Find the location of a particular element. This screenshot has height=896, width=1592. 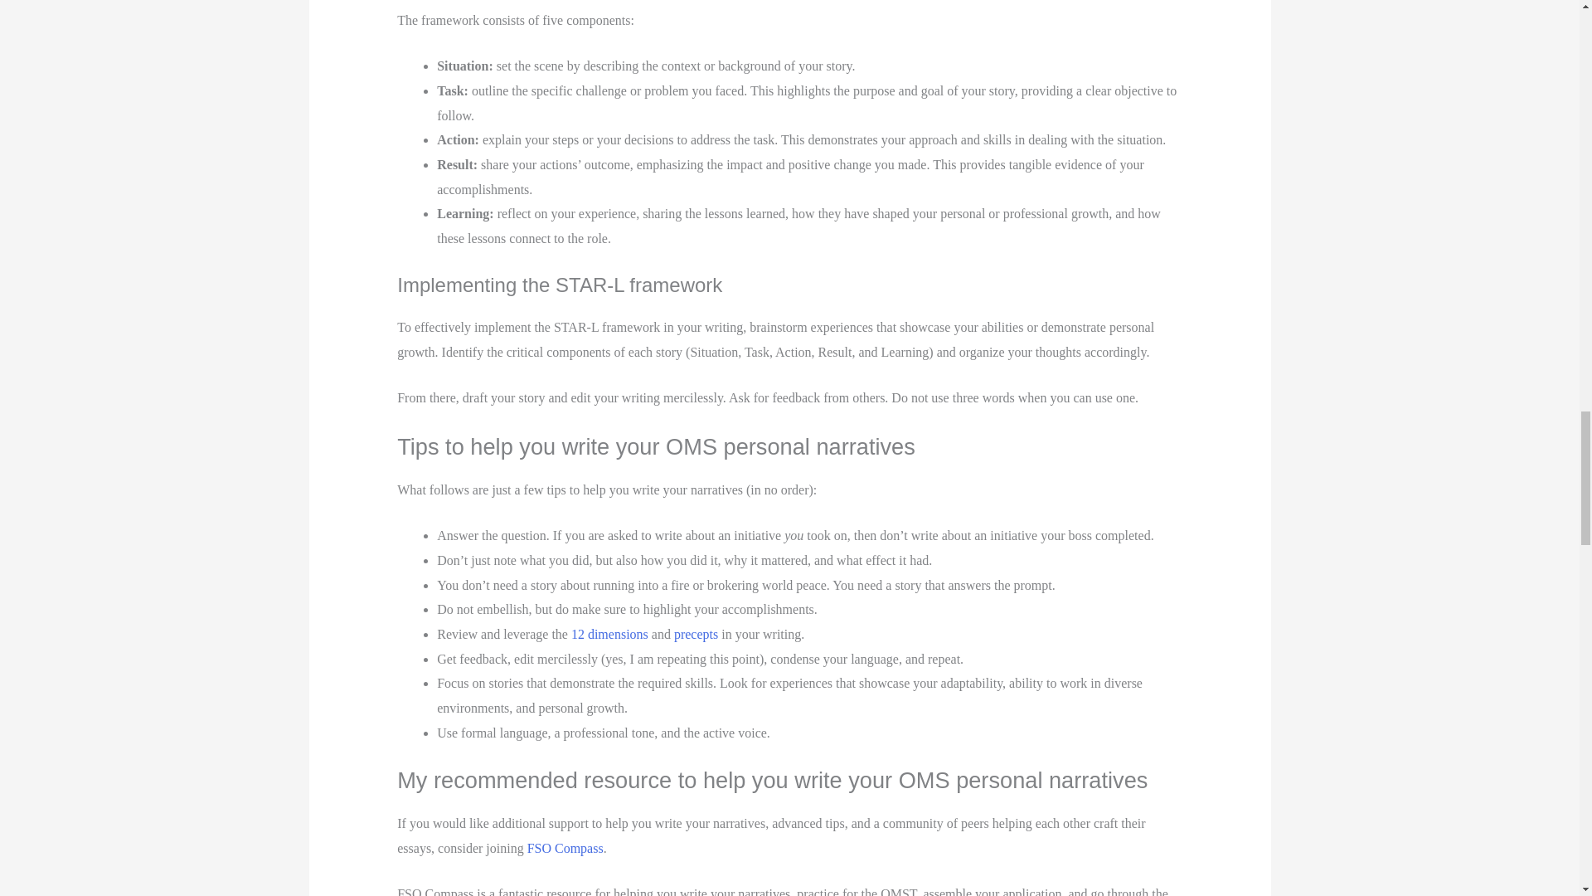

FSO Compass is located at coordinates (565, 848).